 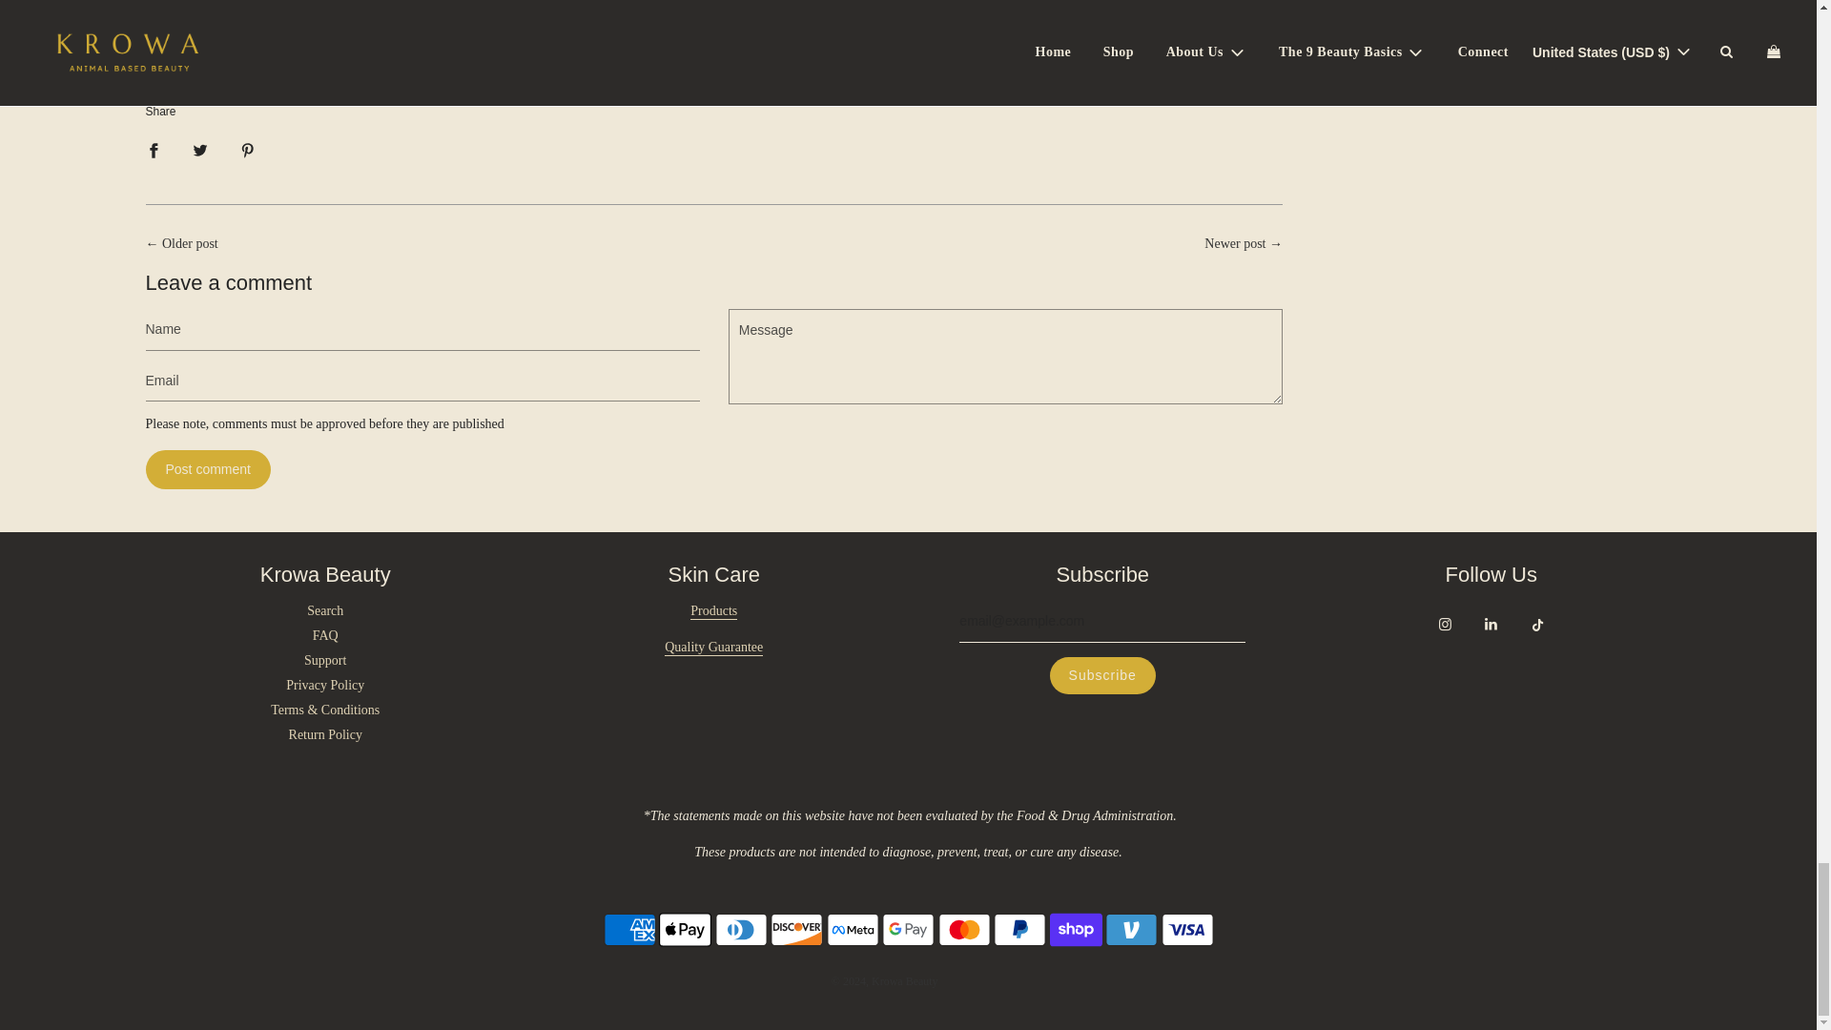 What do you see at coordinates (1019, 929) in the screenshot?
I see `PayPal` at bounding box center [1019, 929].